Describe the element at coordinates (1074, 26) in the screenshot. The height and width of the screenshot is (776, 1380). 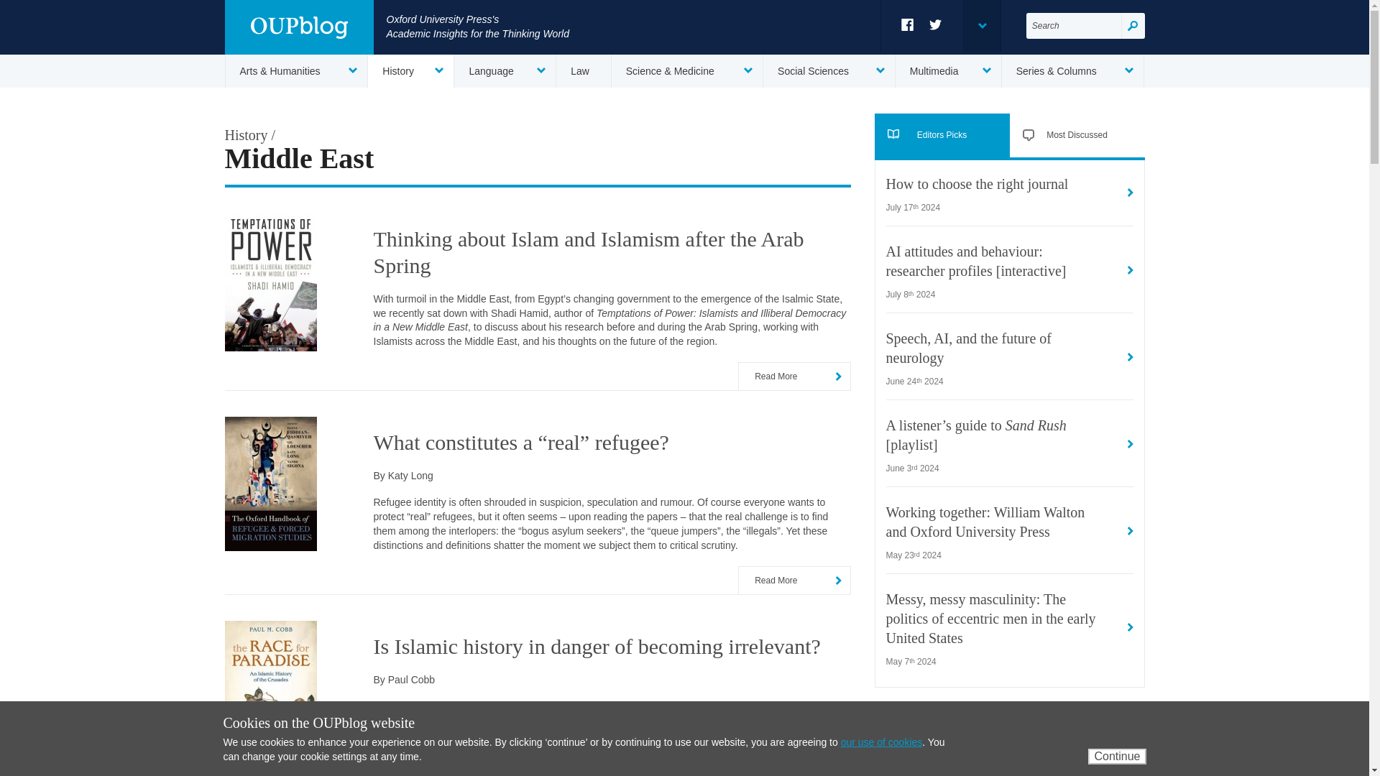
I see `Search for:` at that location.